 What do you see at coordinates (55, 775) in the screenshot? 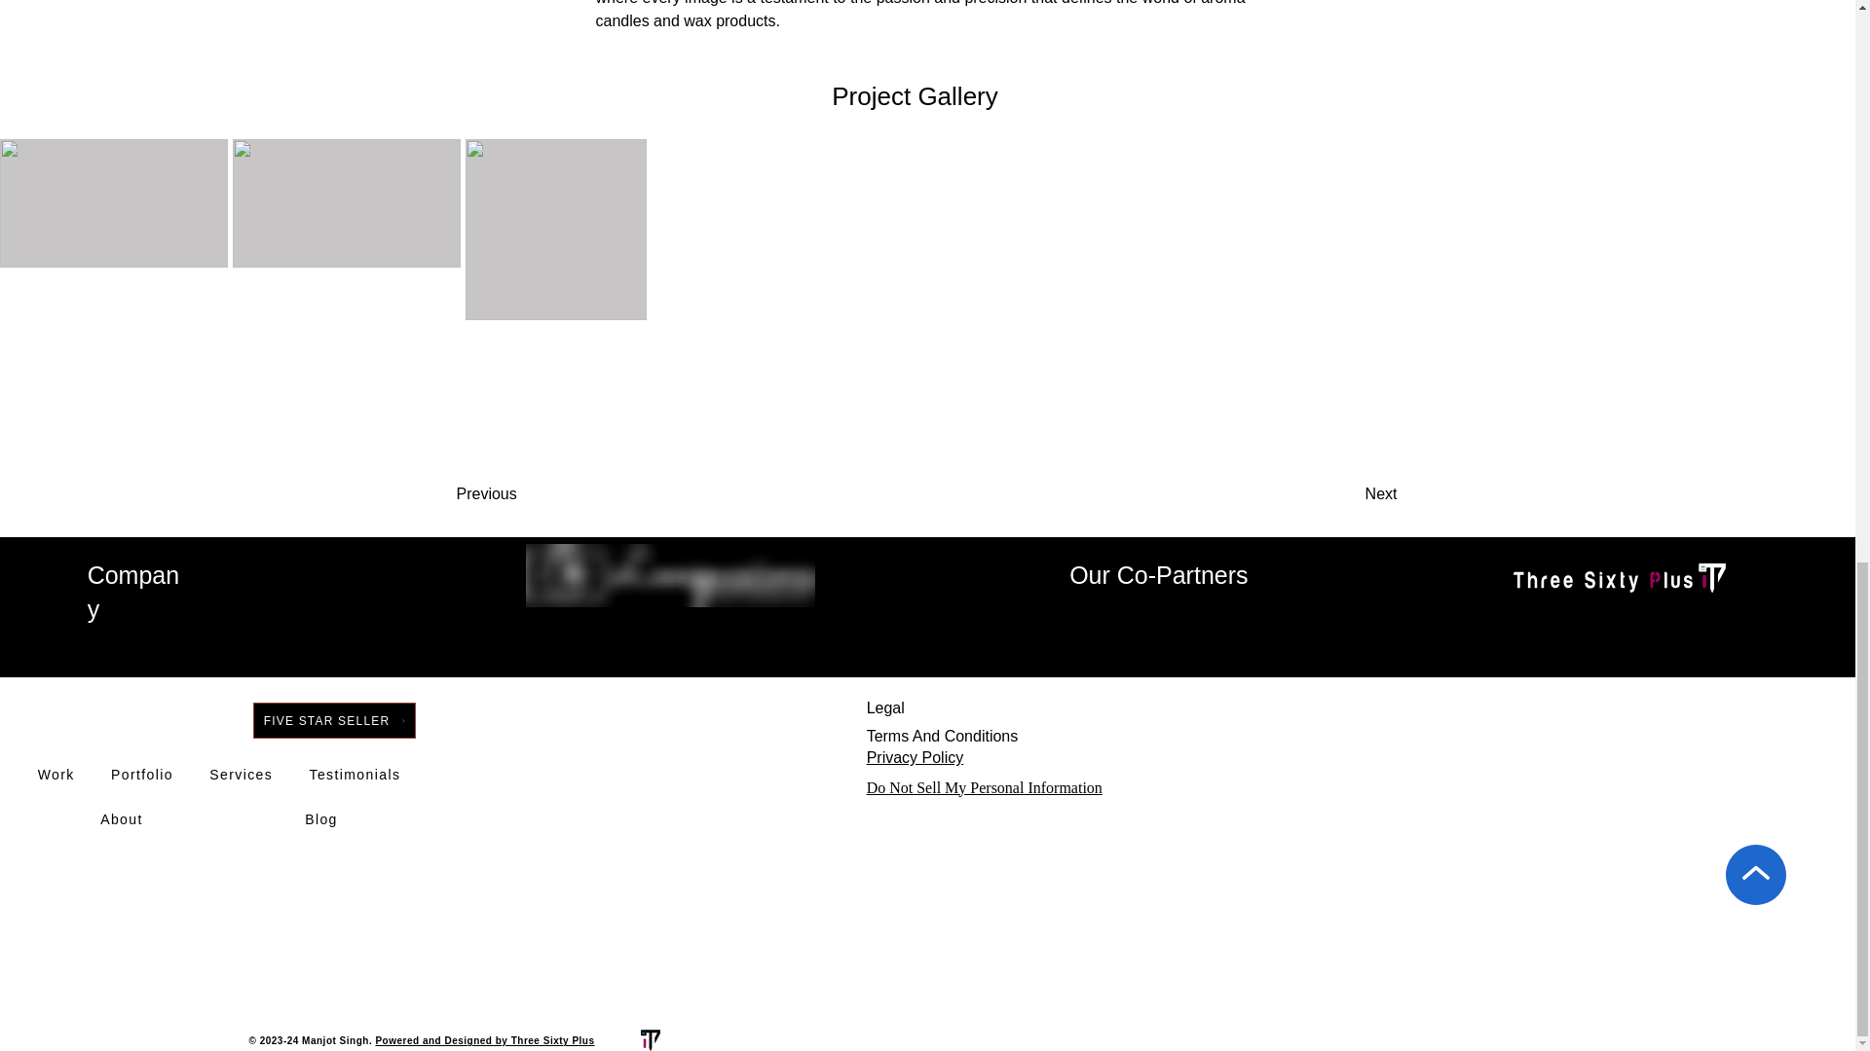
I see `Work` at bounding box center [55, 775].